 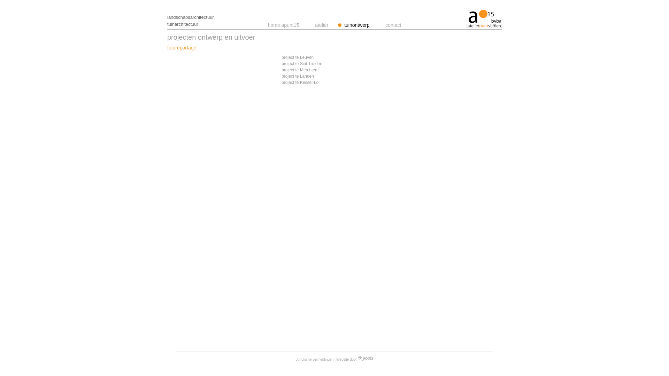 I want to click on home apunt15, so click(x=284, y=25).